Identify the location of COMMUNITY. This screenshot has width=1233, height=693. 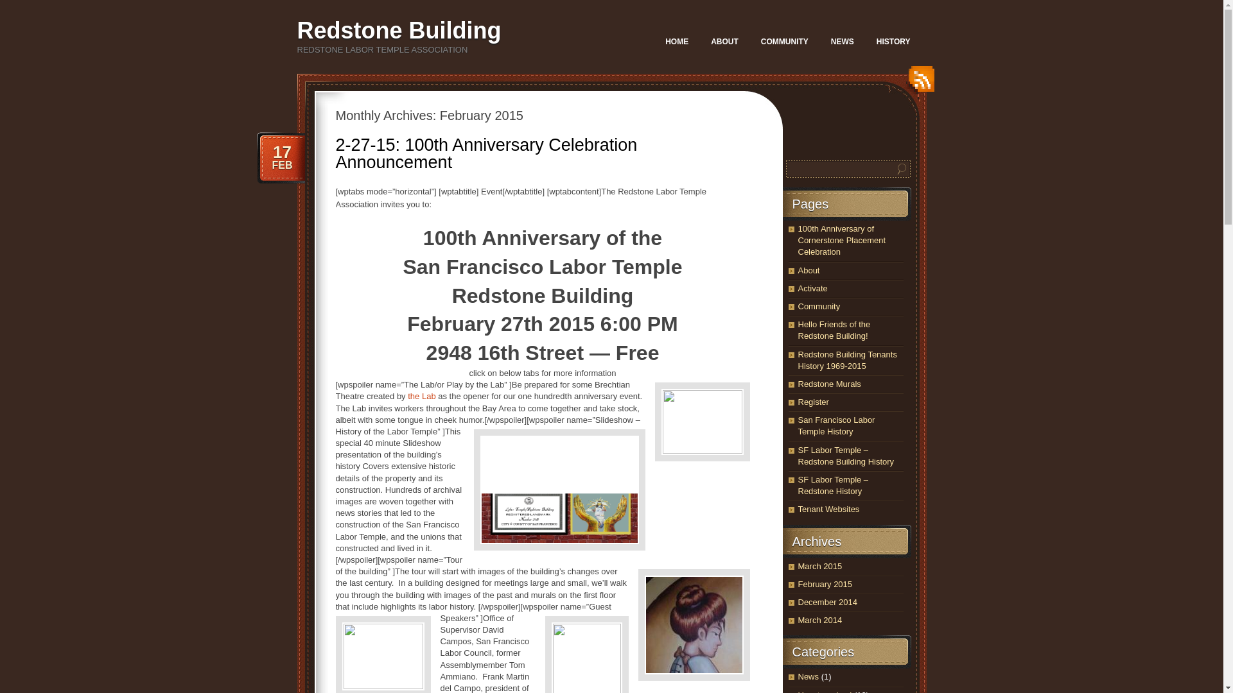
(785, 41).